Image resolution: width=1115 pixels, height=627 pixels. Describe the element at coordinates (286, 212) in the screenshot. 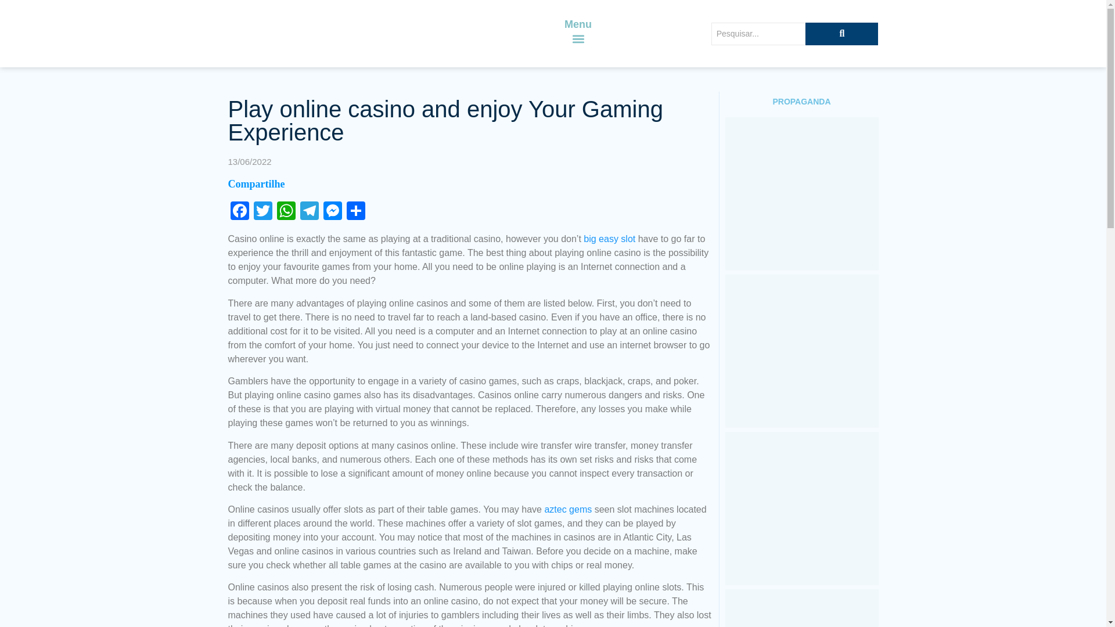

I see `WhatsApp` at that location.